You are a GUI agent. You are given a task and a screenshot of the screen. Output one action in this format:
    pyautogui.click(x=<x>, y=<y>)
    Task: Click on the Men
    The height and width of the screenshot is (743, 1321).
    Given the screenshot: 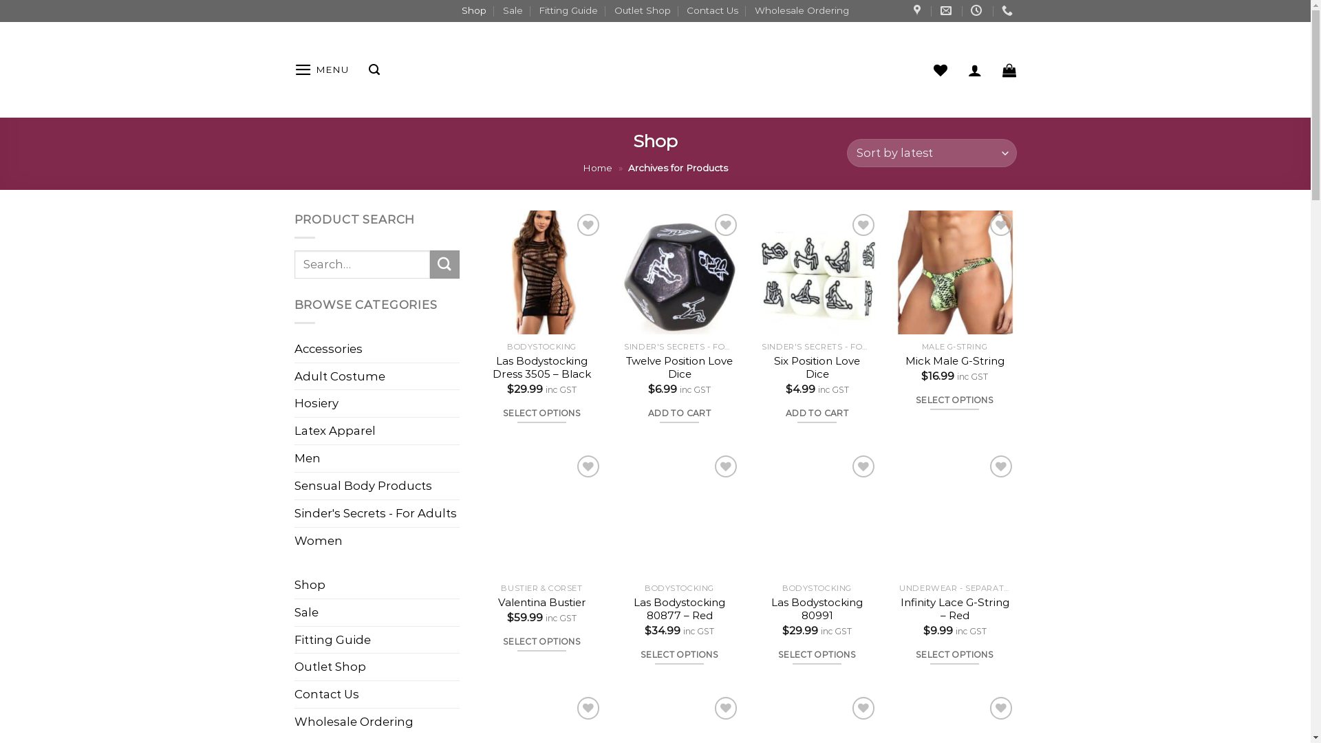 What is the action you would take?
    pyautogui.click(x=377, y=458)
    